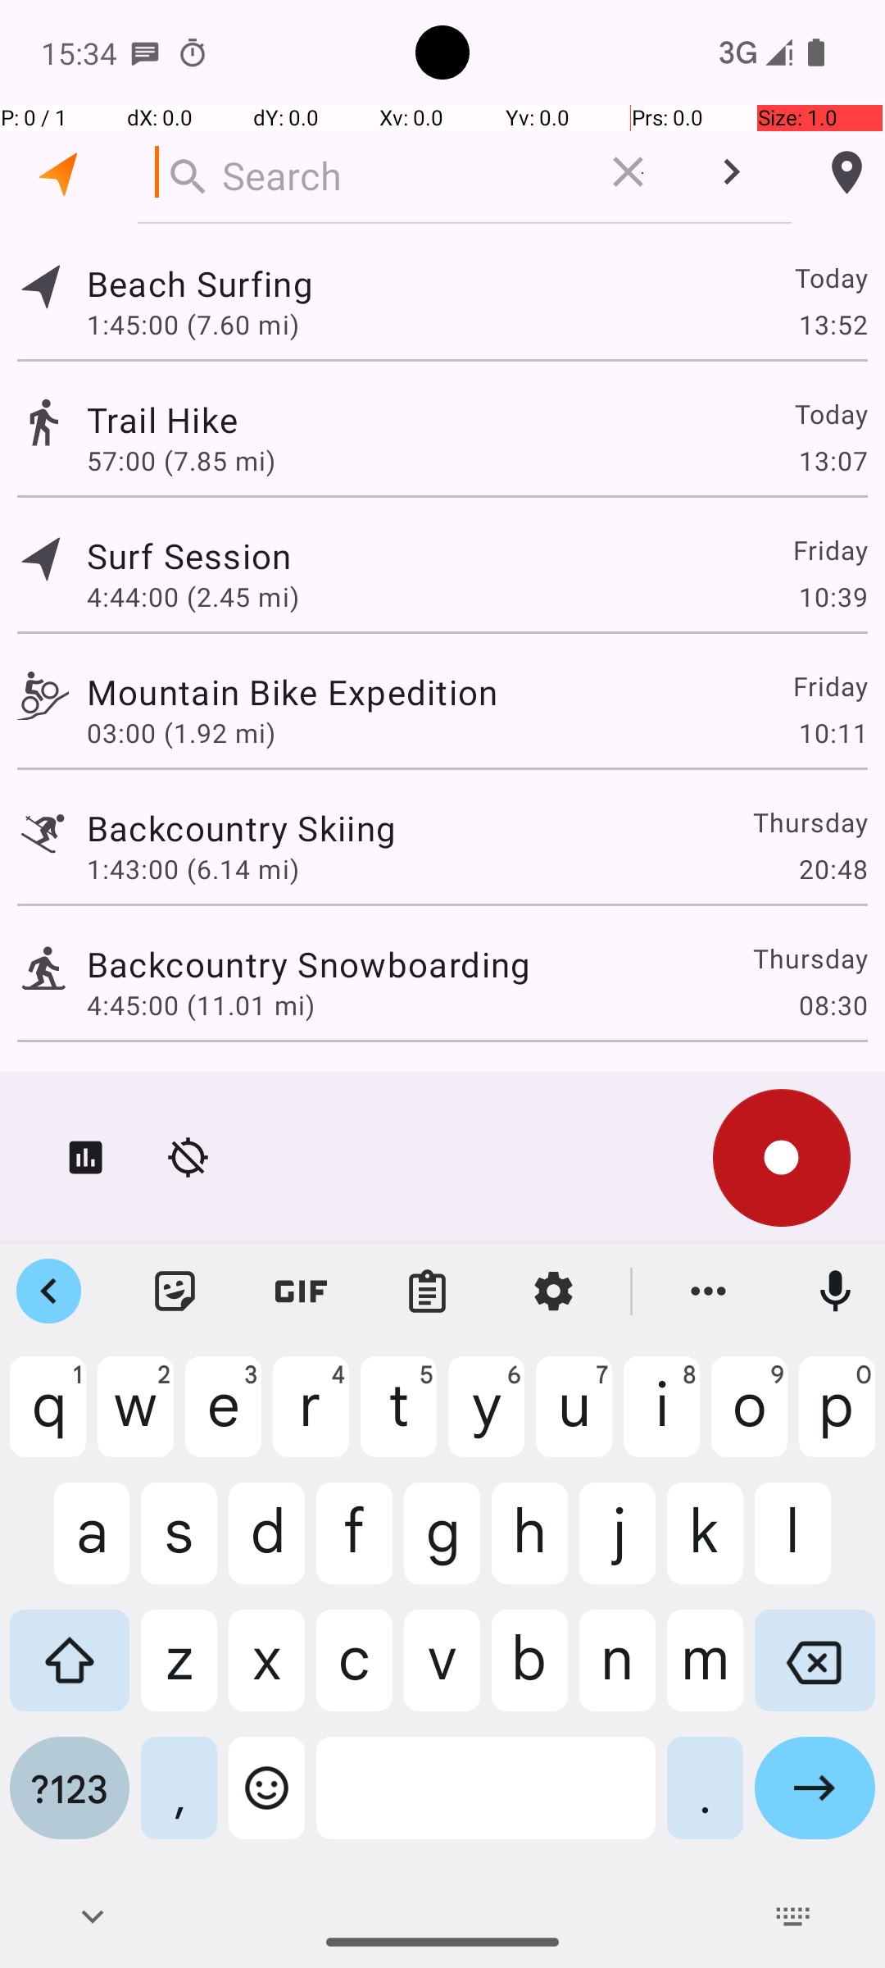  Describe the element at coordinates (181, 461) in the screenshot. I see `57:00 (7.85 mi)` at that location.